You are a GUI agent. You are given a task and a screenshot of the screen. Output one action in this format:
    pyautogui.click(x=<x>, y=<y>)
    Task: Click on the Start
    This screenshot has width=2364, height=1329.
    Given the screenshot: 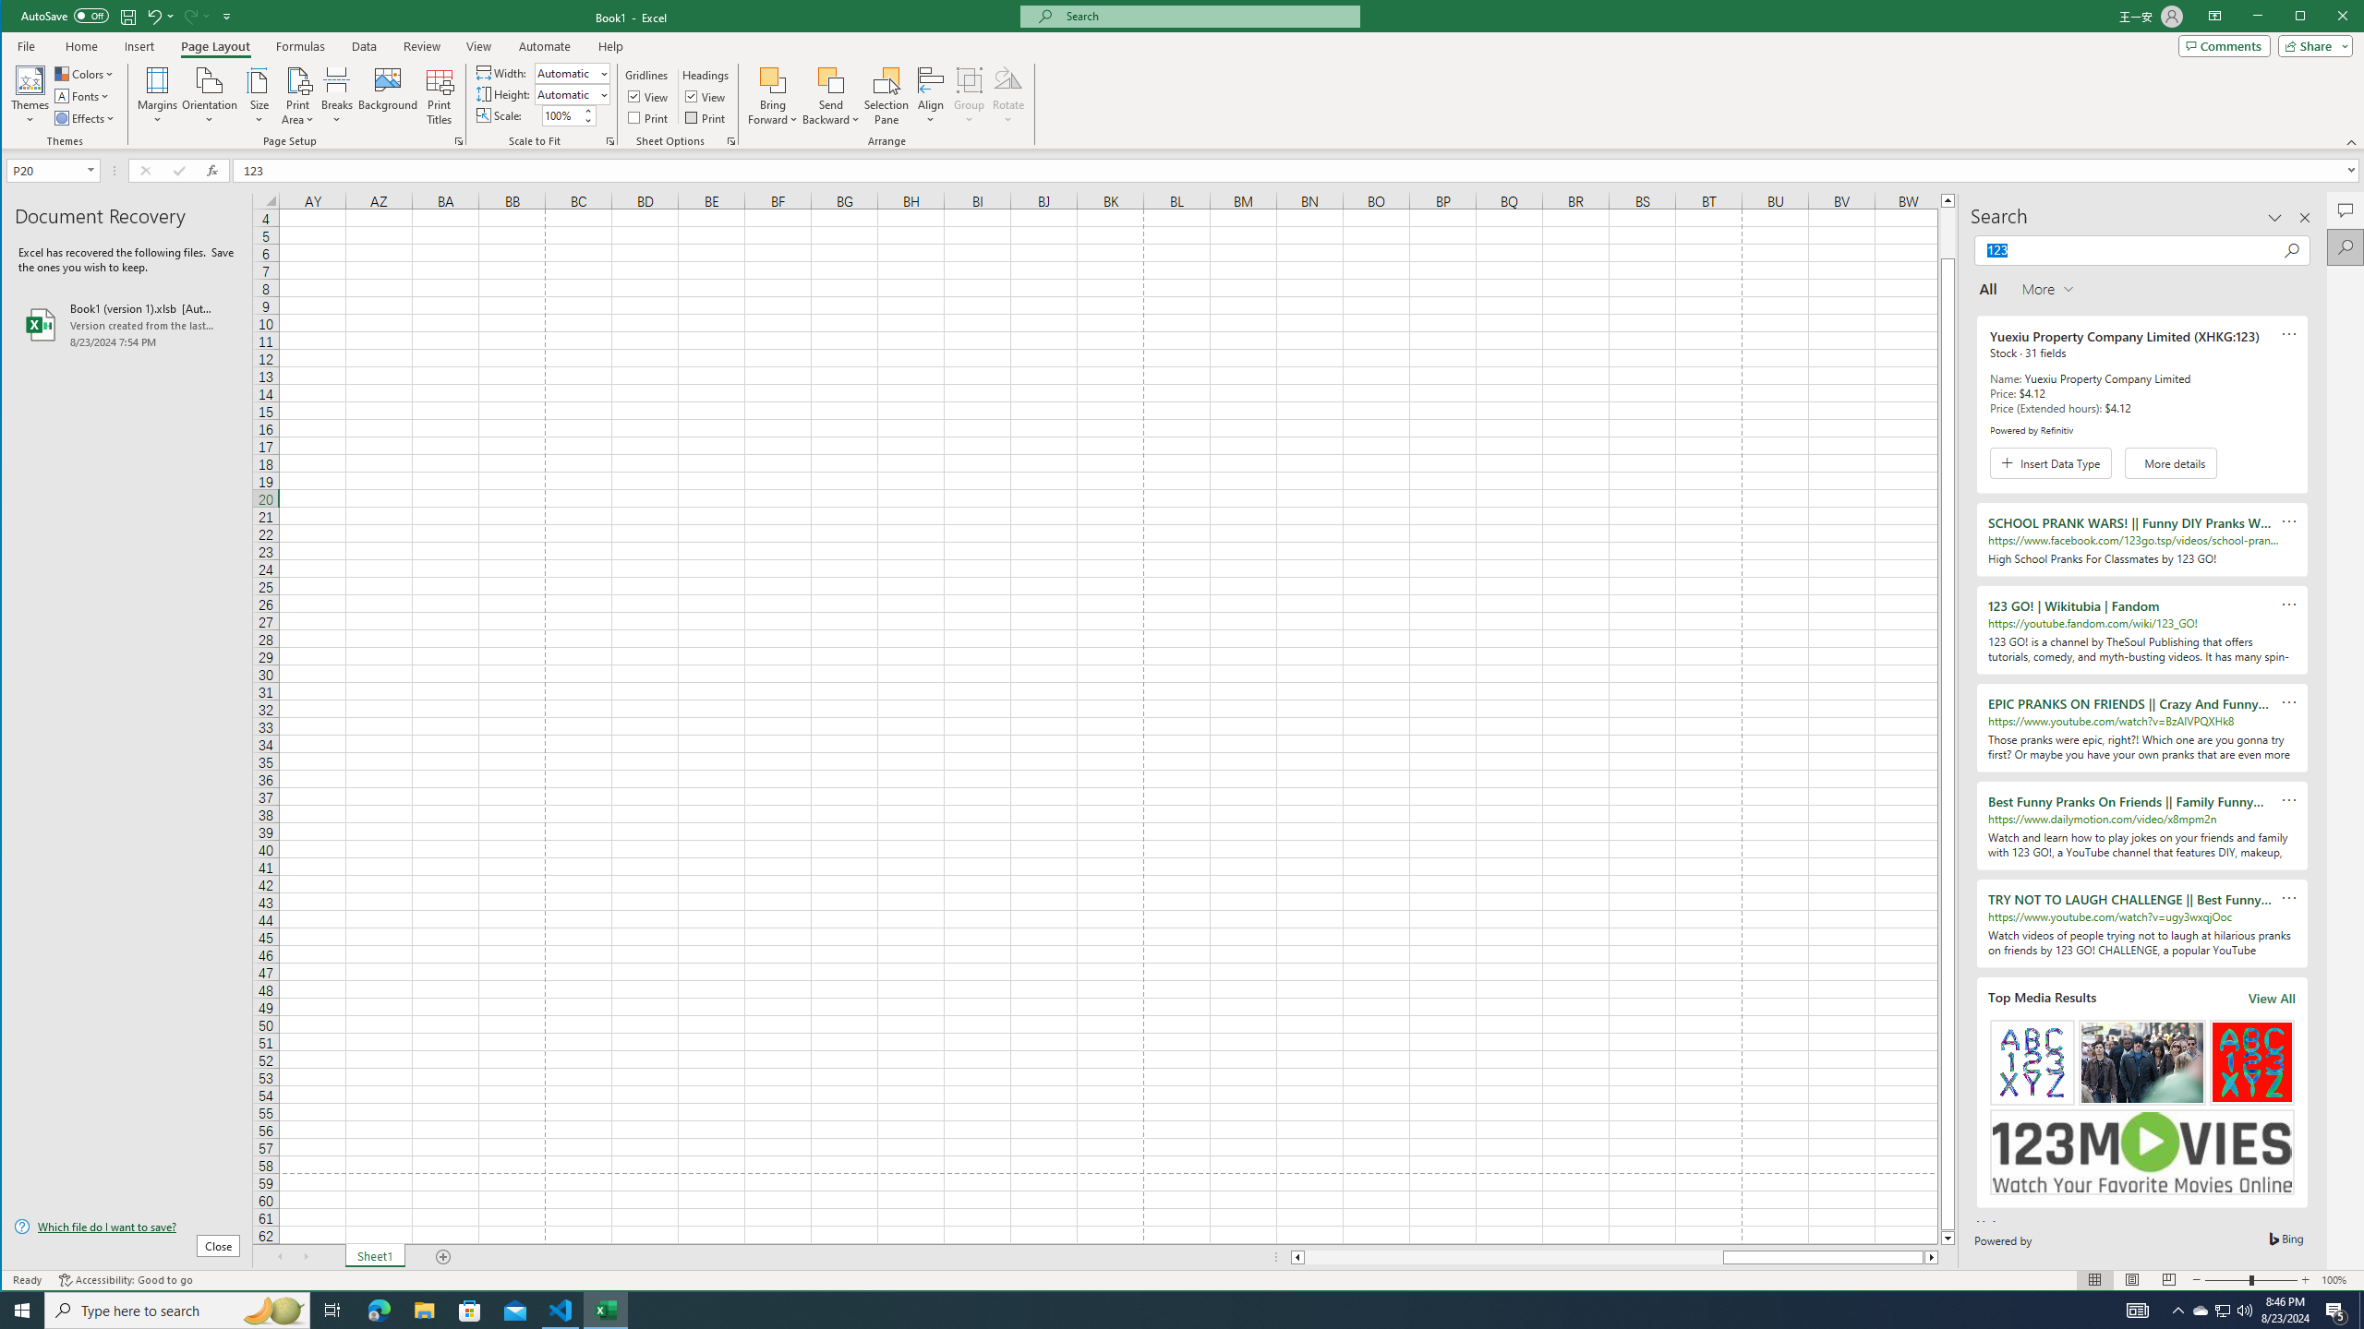 What is the action you would take?
    pyautogui.click(x=22, y=1311)
    